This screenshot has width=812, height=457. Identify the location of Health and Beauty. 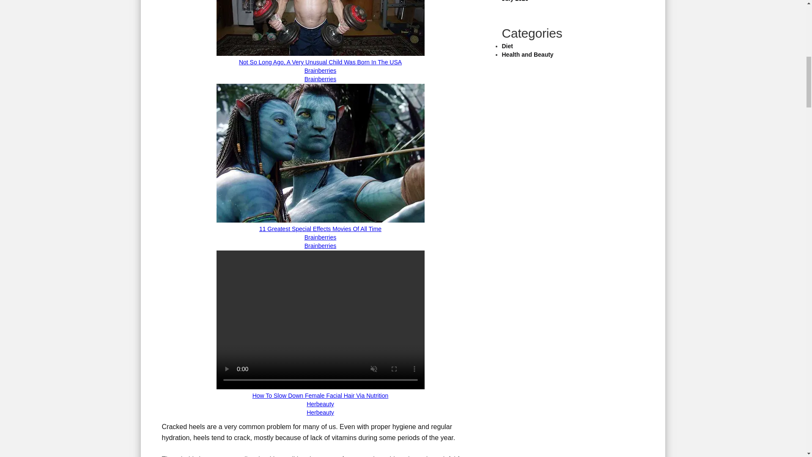
(527, 54).